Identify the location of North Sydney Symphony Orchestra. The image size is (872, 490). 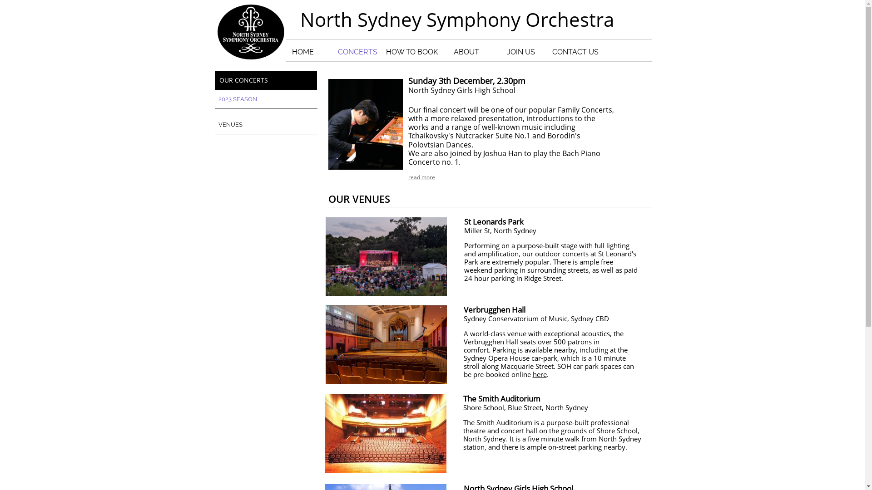
(457, 20).